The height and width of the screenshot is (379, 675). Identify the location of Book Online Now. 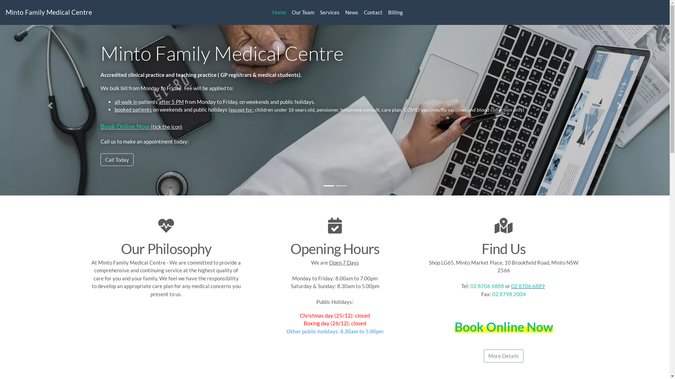
(503, 326).